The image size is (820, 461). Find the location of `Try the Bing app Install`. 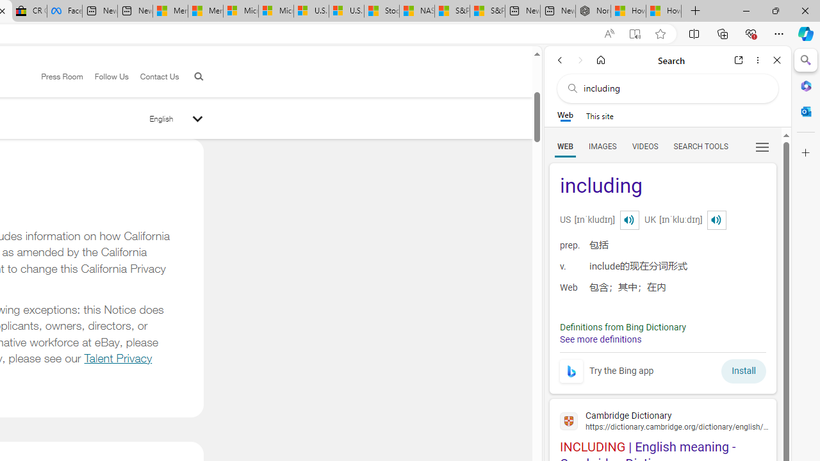

Try the Bing app Install is located at coordinates (662, 368).